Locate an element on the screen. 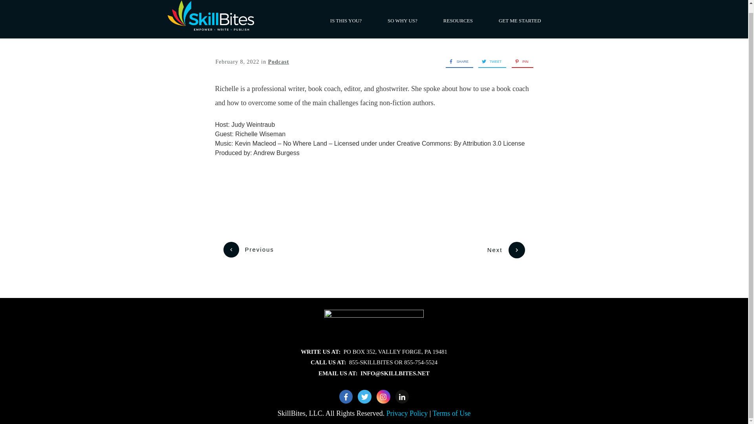  Terms of Use is located at coordinates (452, 413).